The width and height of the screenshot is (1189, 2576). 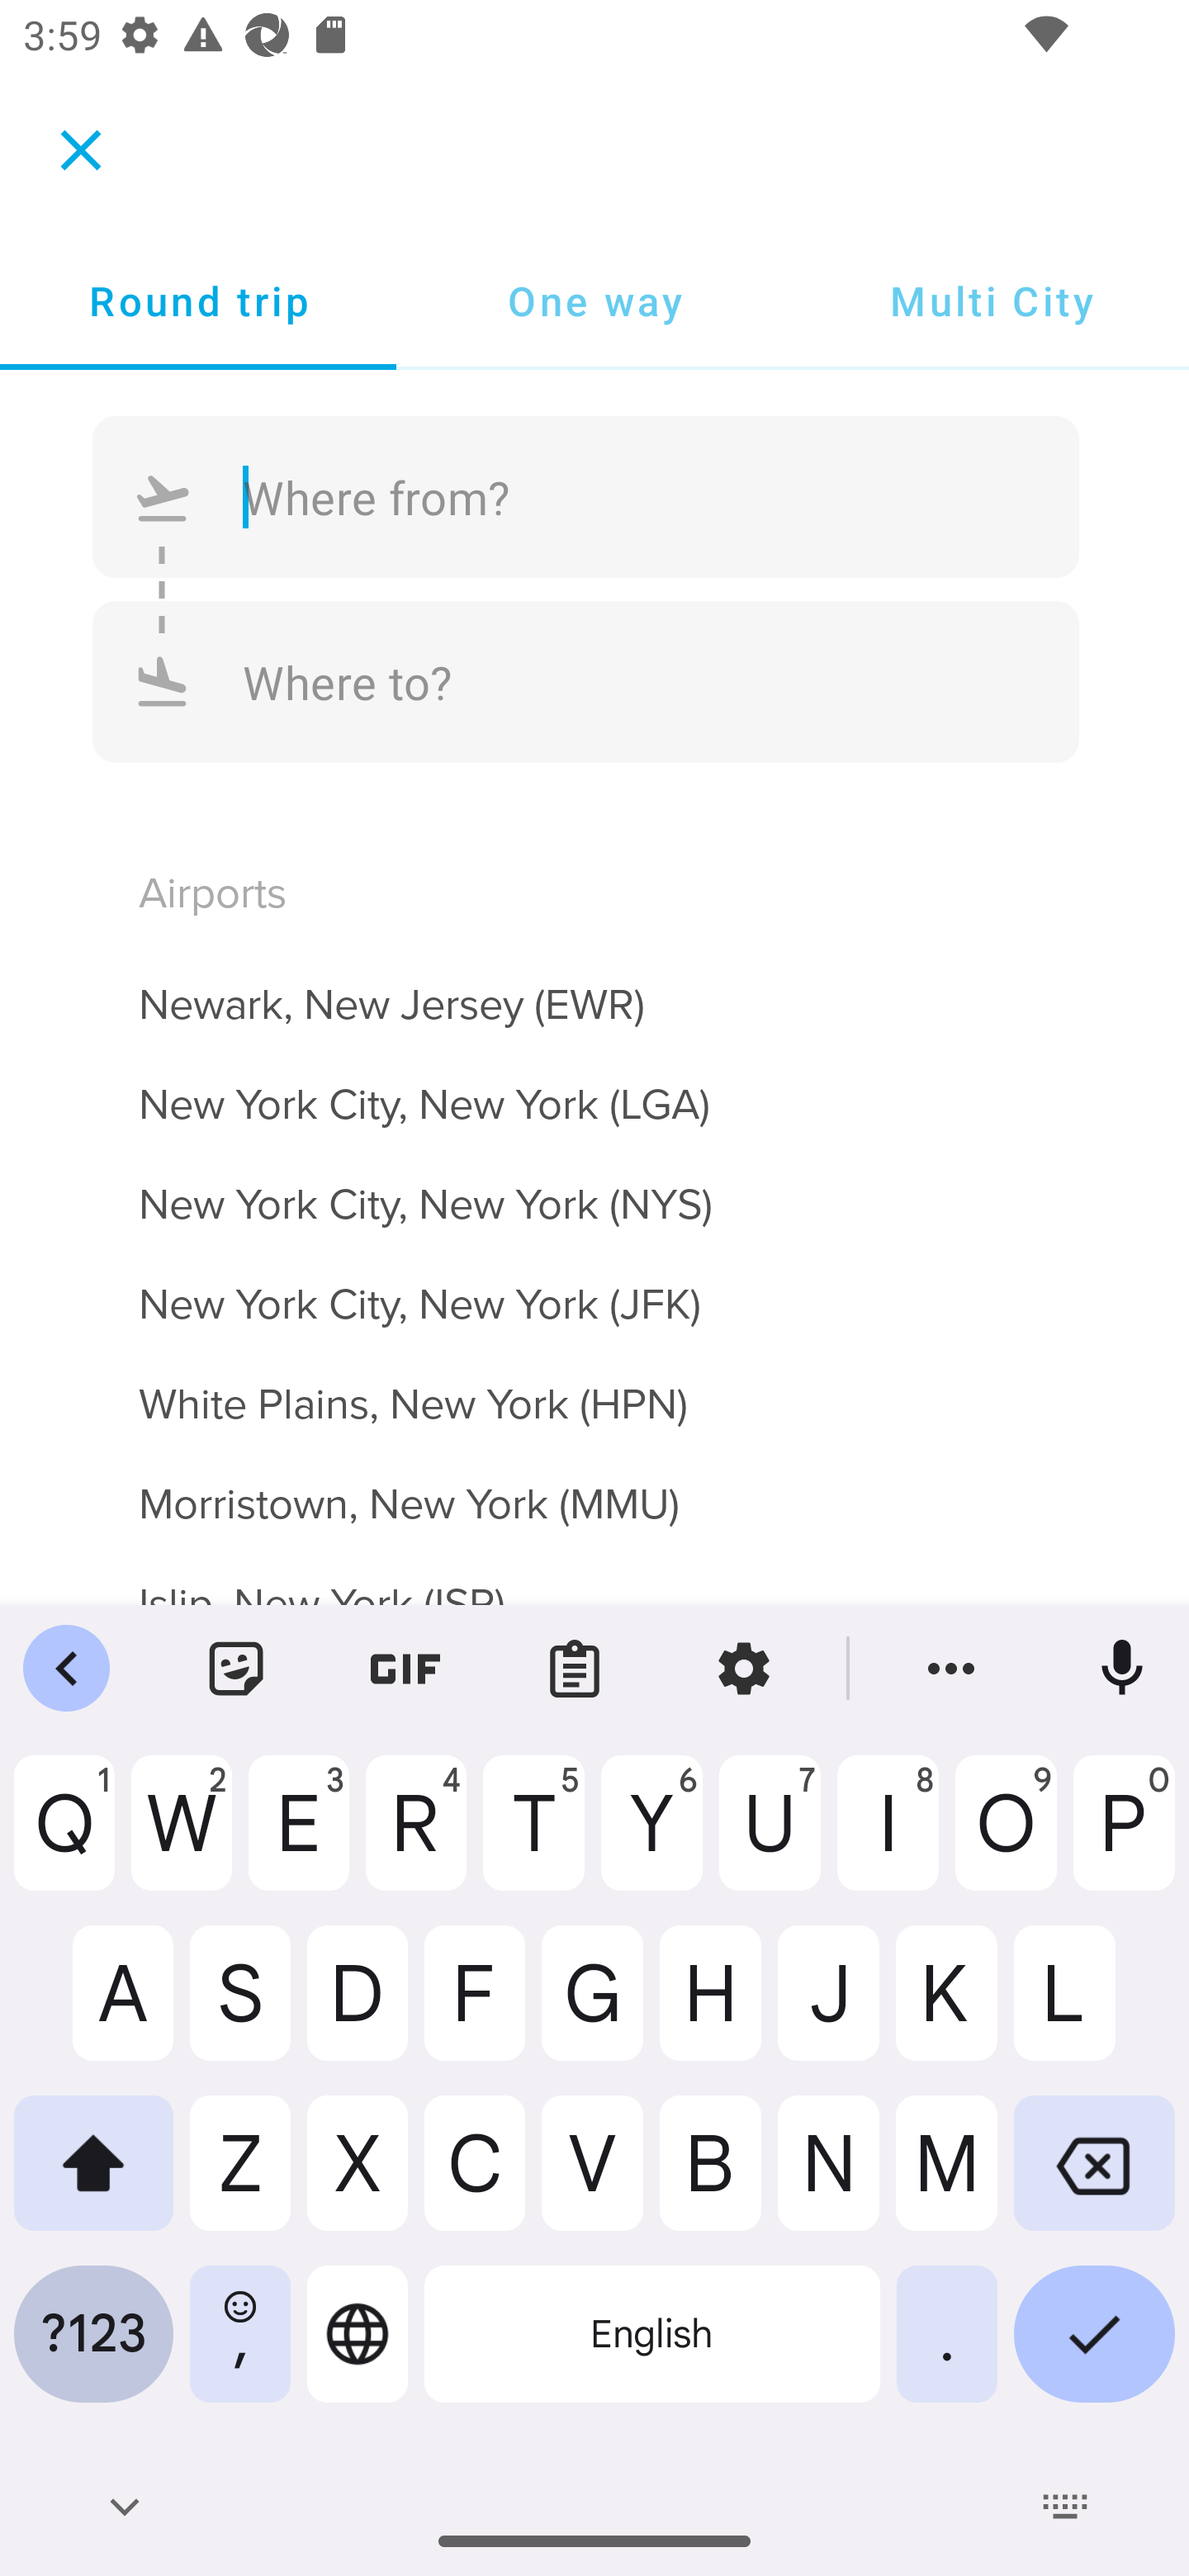 I want to click on Newark, New Jersey (EWR), so click(x=594, y=985).